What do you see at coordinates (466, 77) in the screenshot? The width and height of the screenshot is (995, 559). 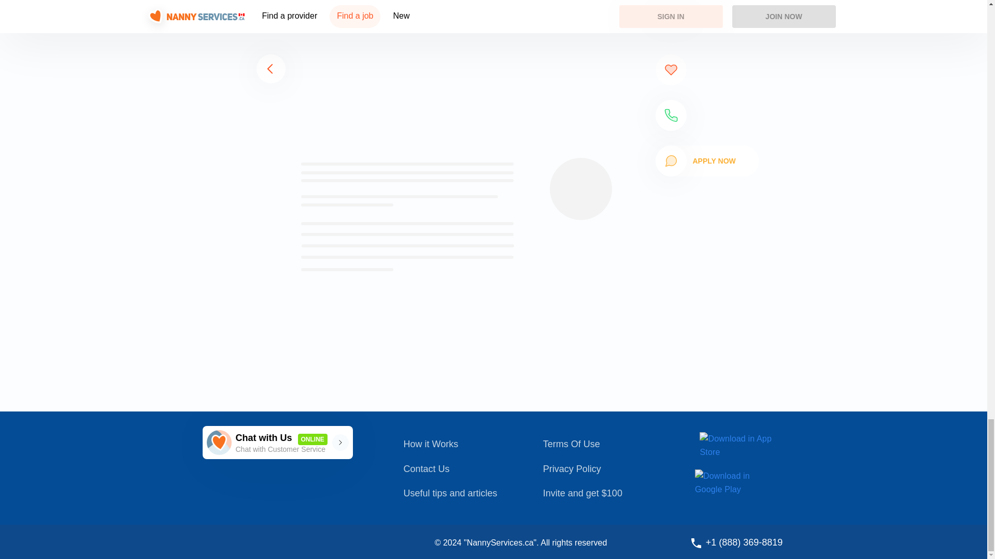 I see `Terms Of Use` at bounding box center [466, 77].